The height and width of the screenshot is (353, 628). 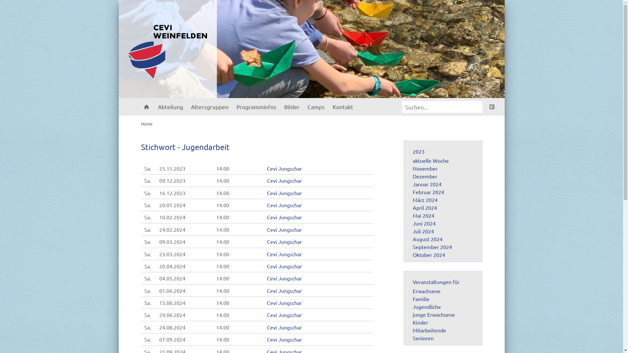 What do you see at coordinates (172, 254) in the screenshot?
I see `23.03.2024` at bounding box center [172, 254].